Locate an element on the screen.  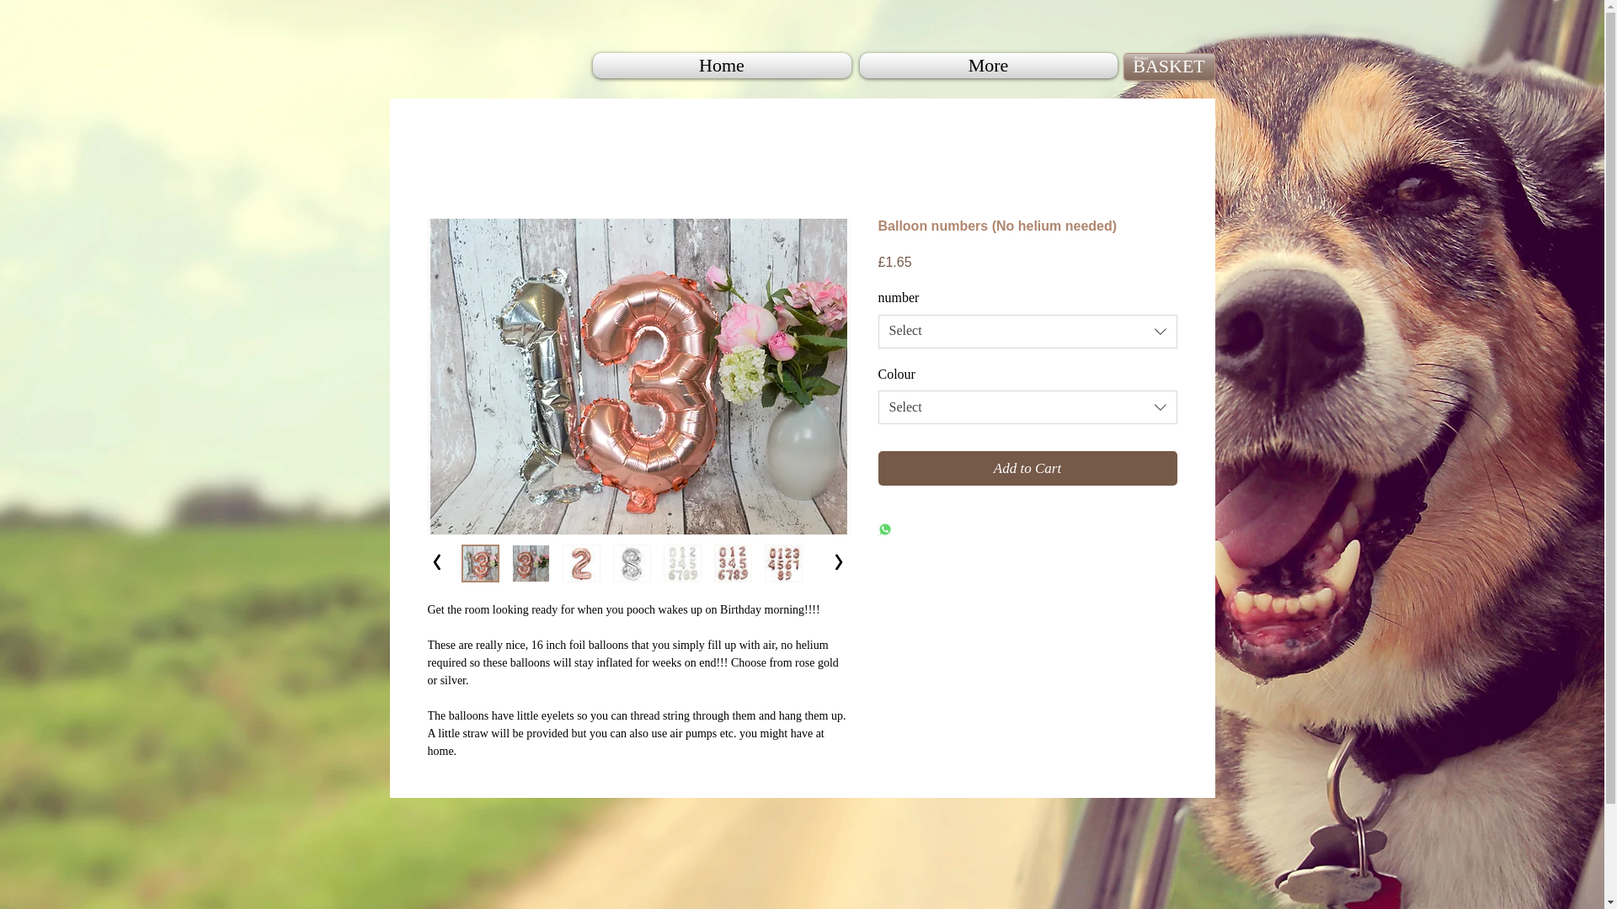
BASKET is located at coordinates (1169, 66).